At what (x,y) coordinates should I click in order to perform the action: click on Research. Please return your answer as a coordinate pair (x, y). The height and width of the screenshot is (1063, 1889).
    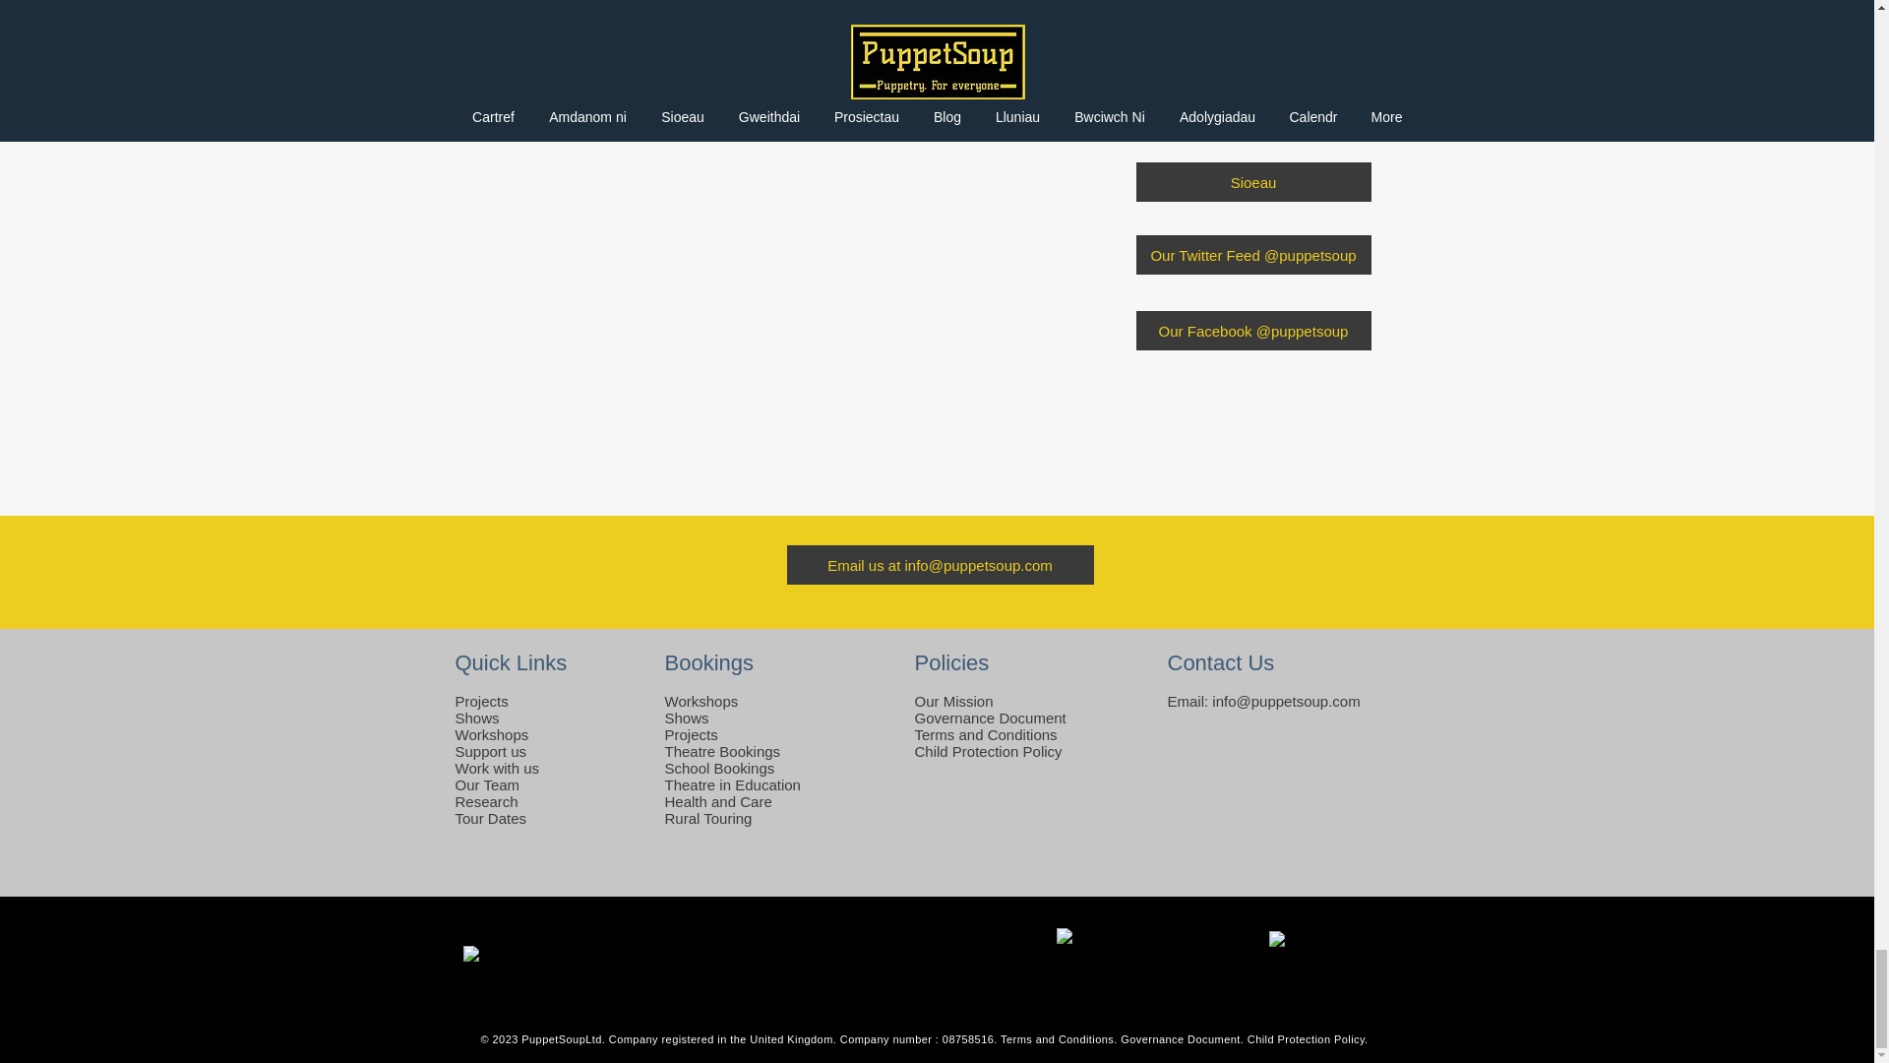
    Looking at the image, I should click on (486, 801).